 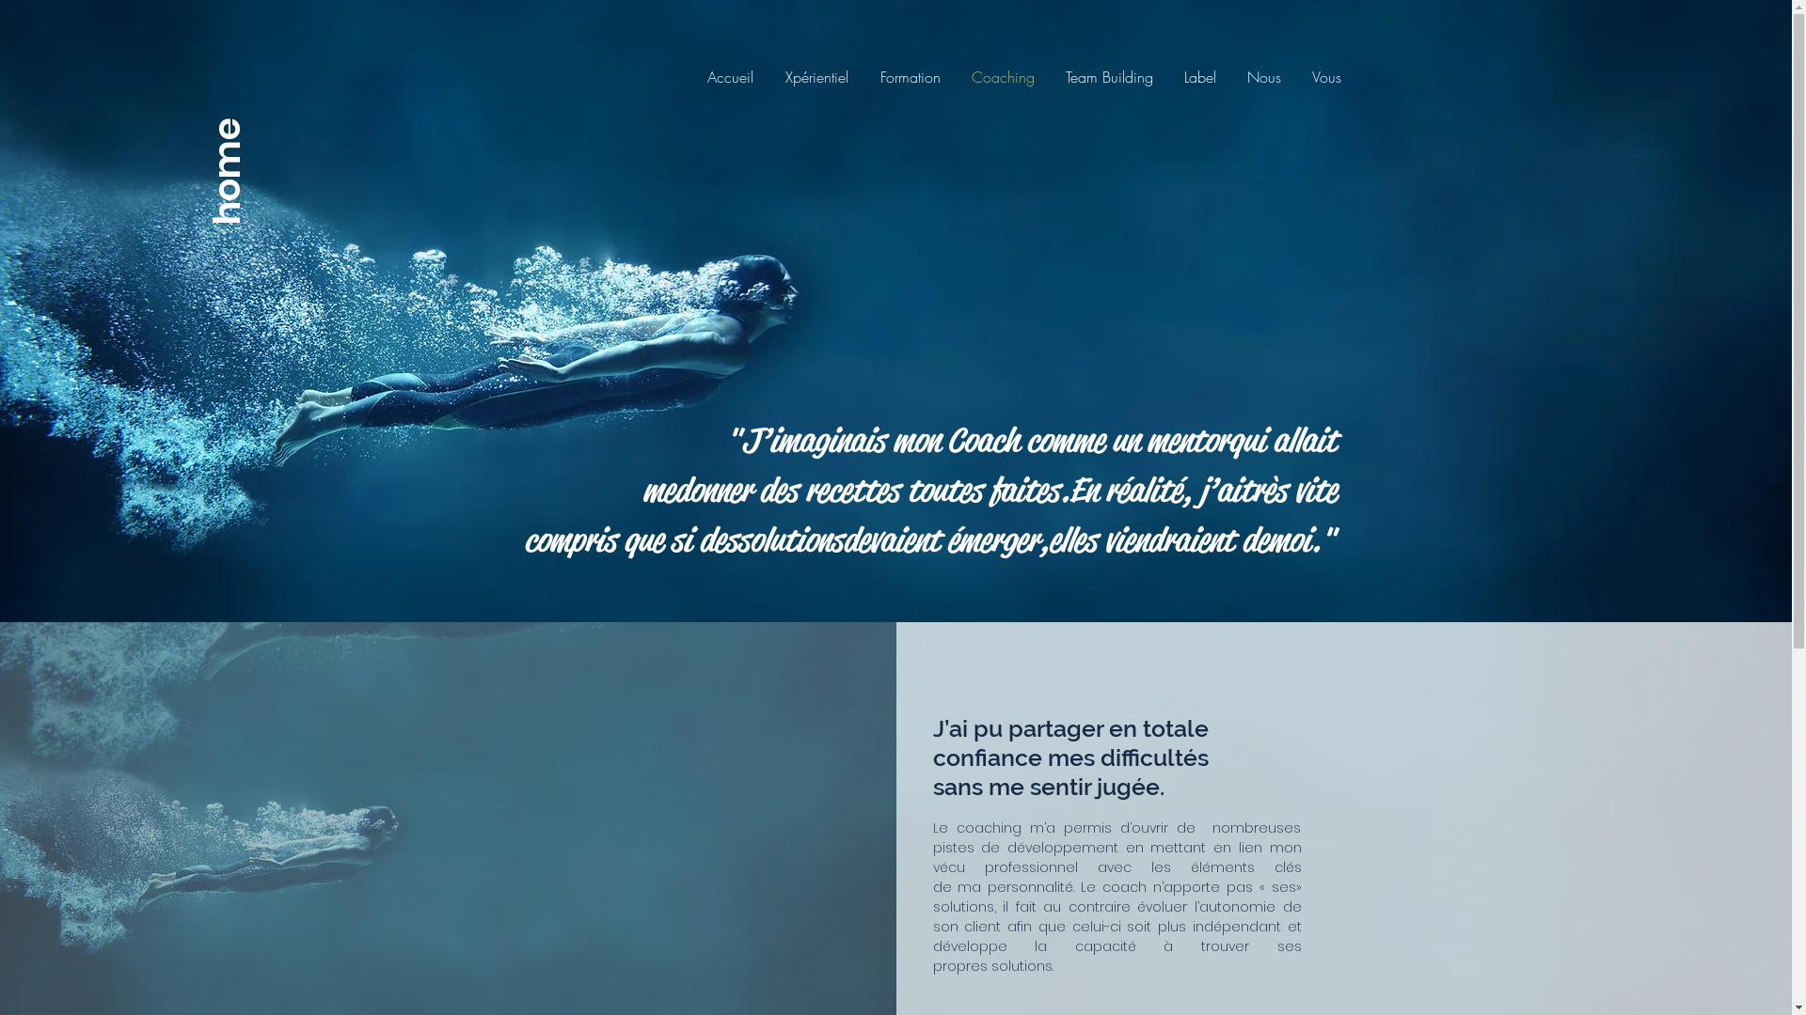 What do you see at coordinates (1003, 77) in the screenshot?
I see `Coaching` at bounding box center [1003, 77].